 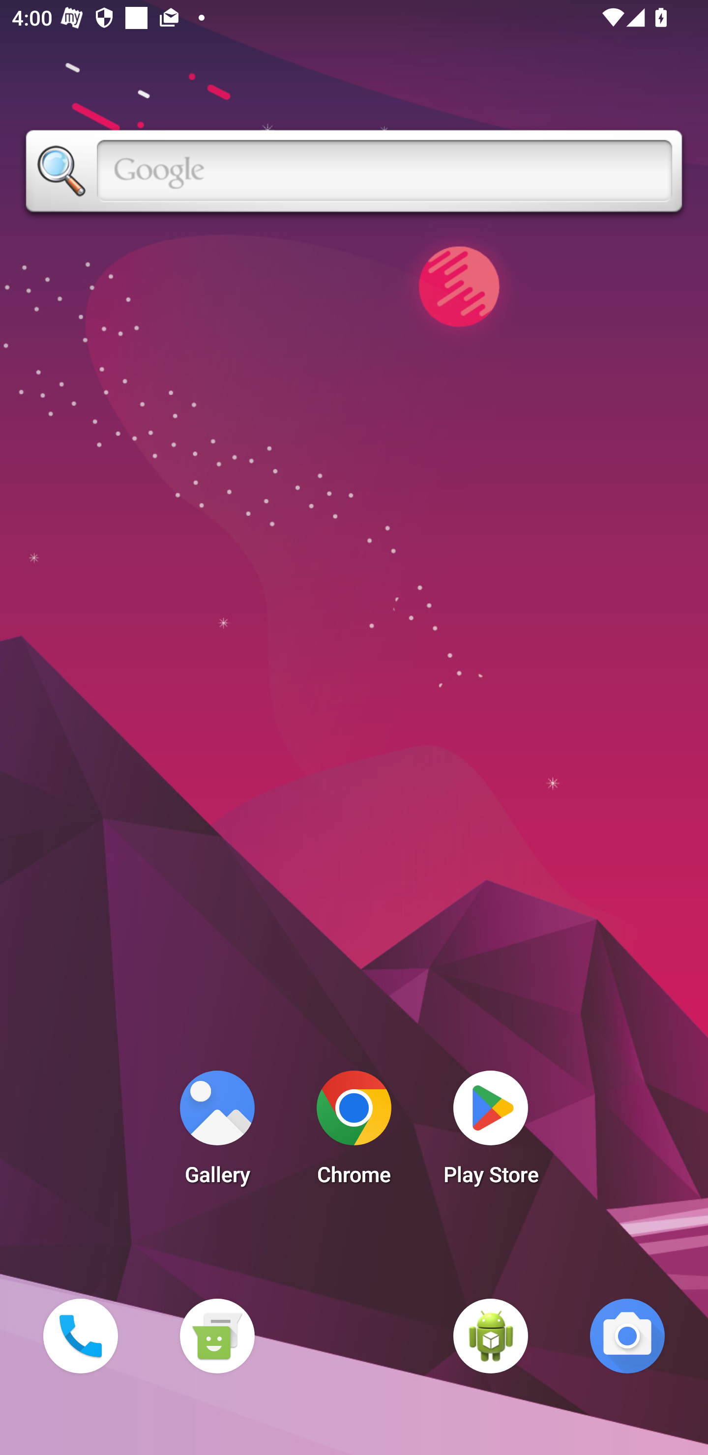 I want to click on Messaging, so click(x=217, y=1336).